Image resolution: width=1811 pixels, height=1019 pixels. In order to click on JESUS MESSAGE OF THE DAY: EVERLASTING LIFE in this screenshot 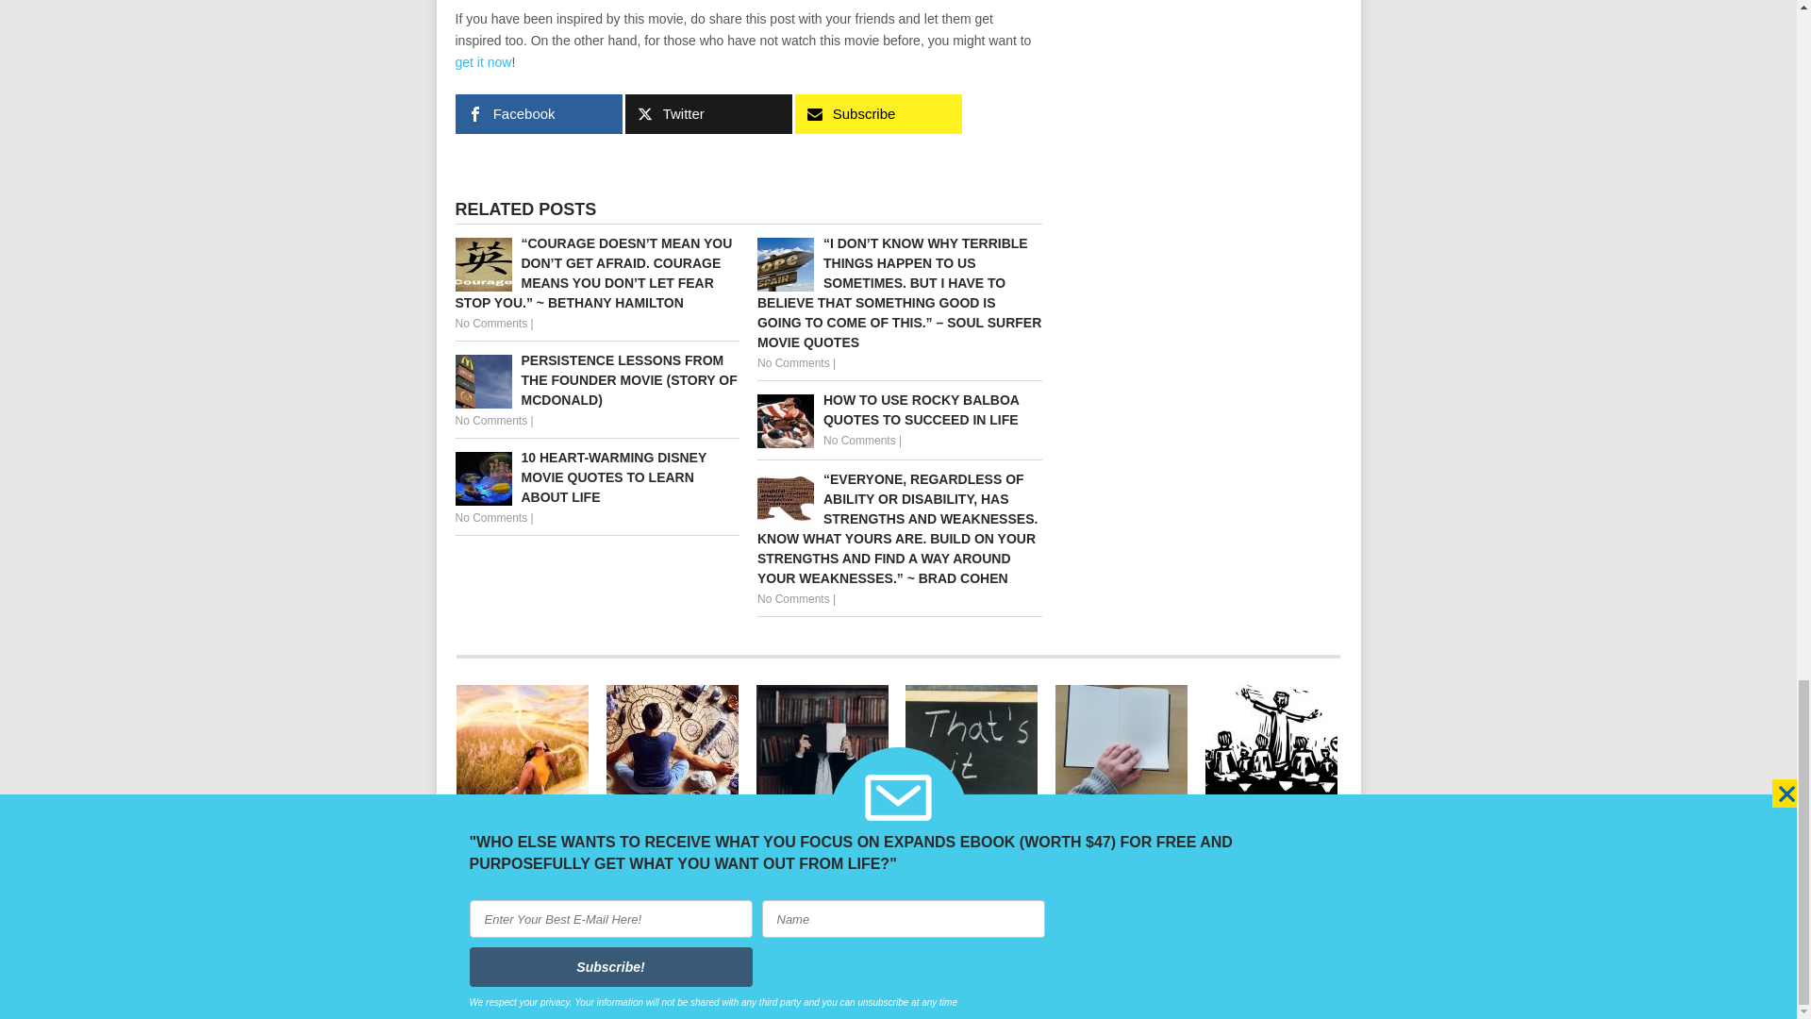, I will do `click(1271, 745)`.